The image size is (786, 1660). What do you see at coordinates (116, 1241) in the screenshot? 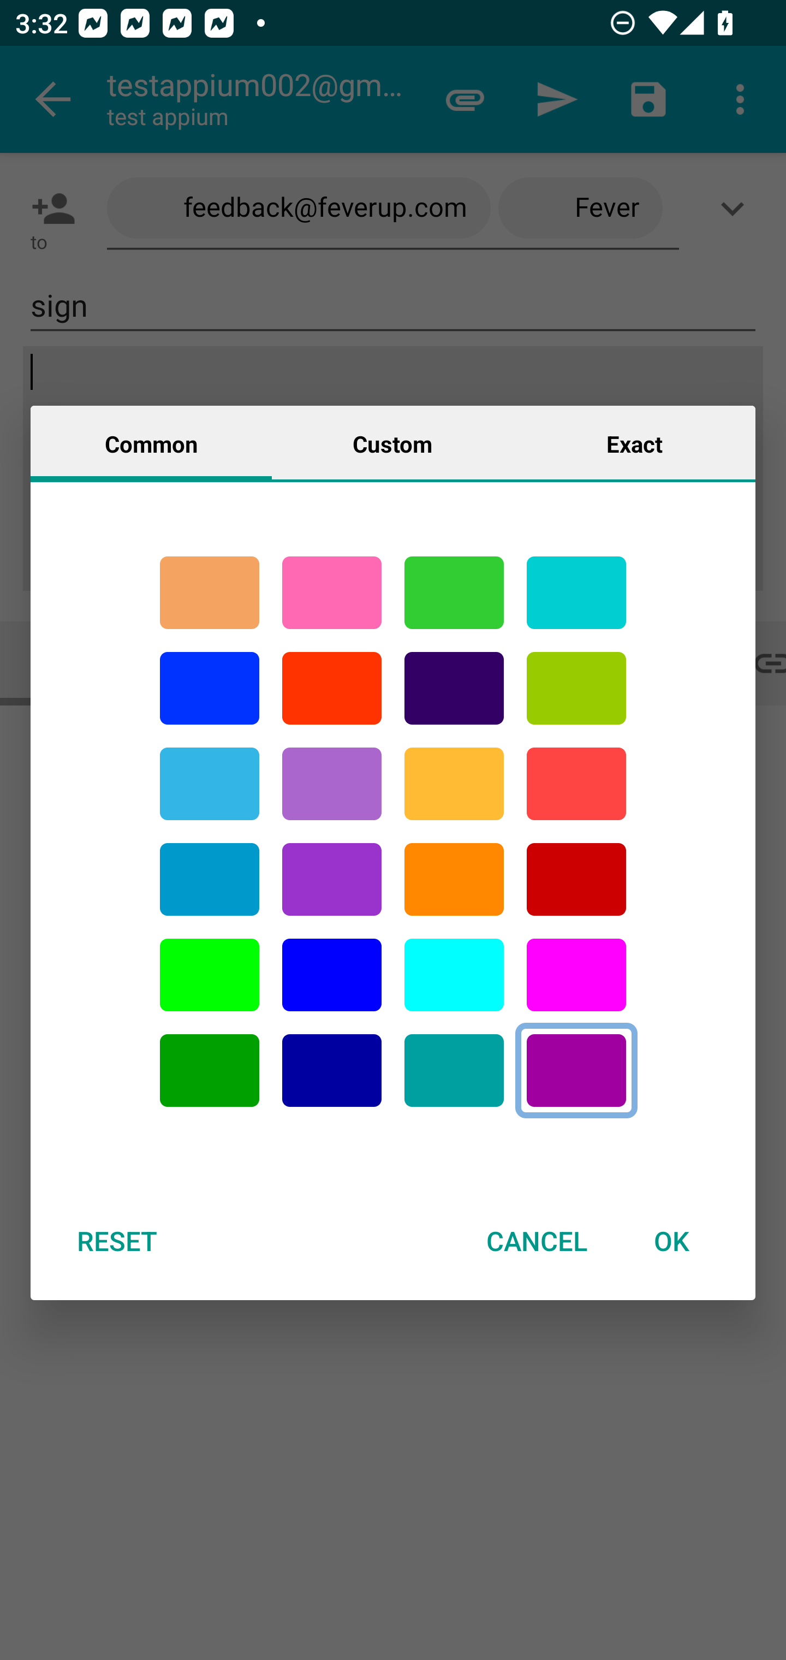
I see `RESET` at bounding box center [116, 1241].